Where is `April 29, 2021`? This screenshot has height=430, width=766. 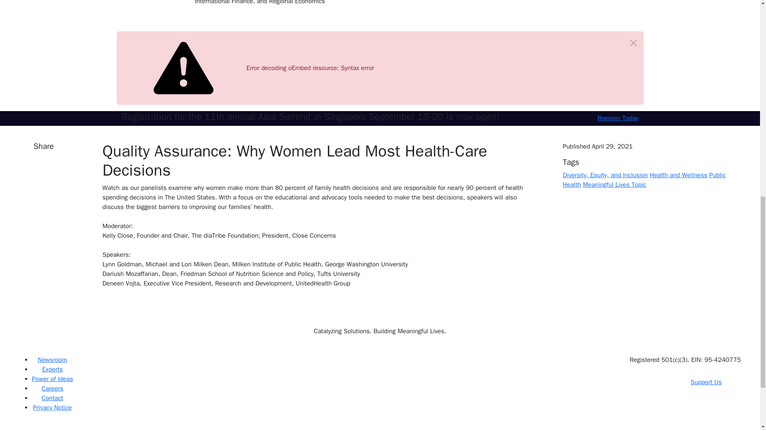 April 29, 2021 is located at coordinates (612, 147).